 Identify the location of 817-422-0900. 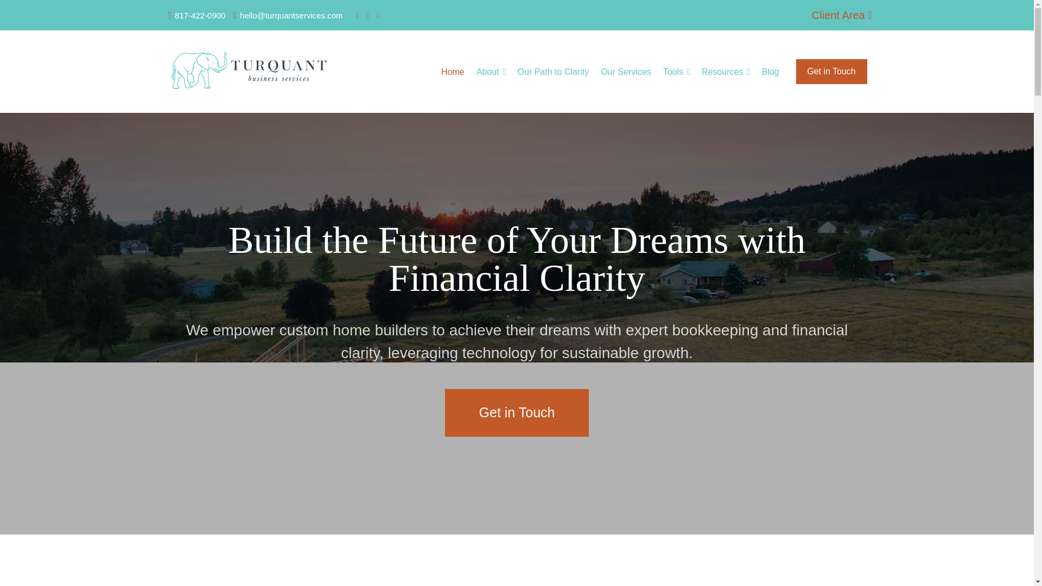
(196, 15).